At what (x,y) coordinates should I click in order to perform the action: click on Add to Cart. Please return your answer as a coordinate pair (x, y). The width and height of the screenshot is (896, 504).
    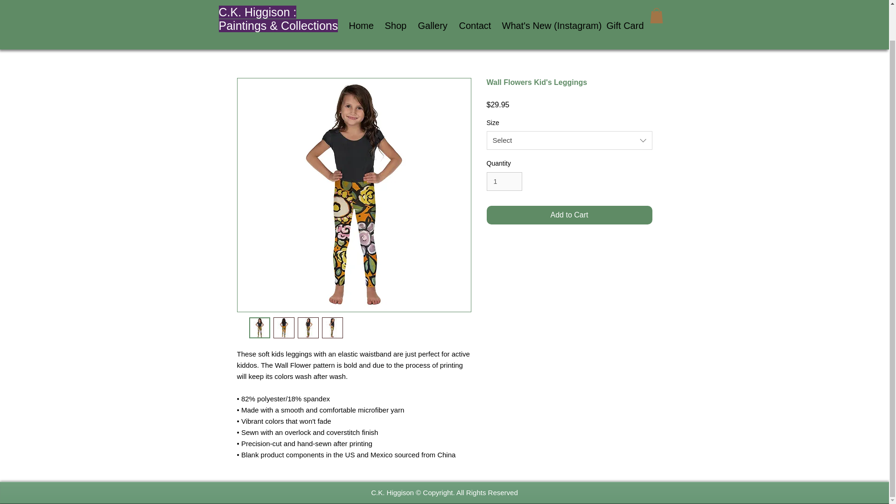
    Looking at the image, I should click on (569, 215).